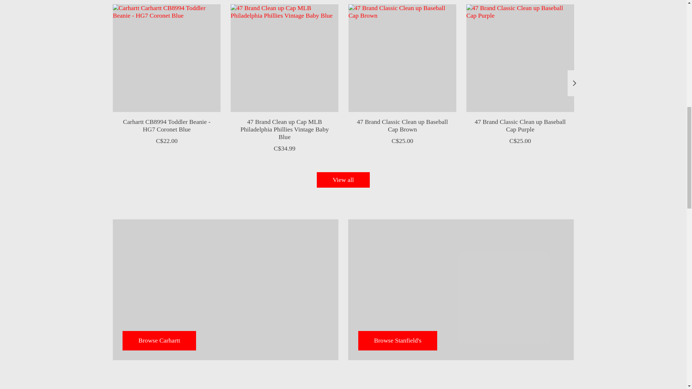  Describe the element at coordinates (520, 58) in the screenshot. I see `47 Brand Classic Clean up Baseball Cap Purple` at that location.